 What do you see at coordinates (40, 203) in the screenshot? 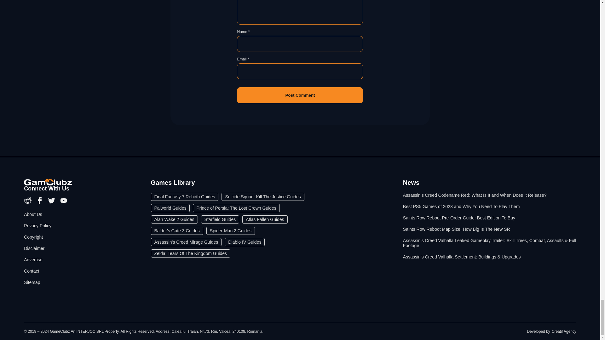
I see `facebook` at bounding box center [40, 203].